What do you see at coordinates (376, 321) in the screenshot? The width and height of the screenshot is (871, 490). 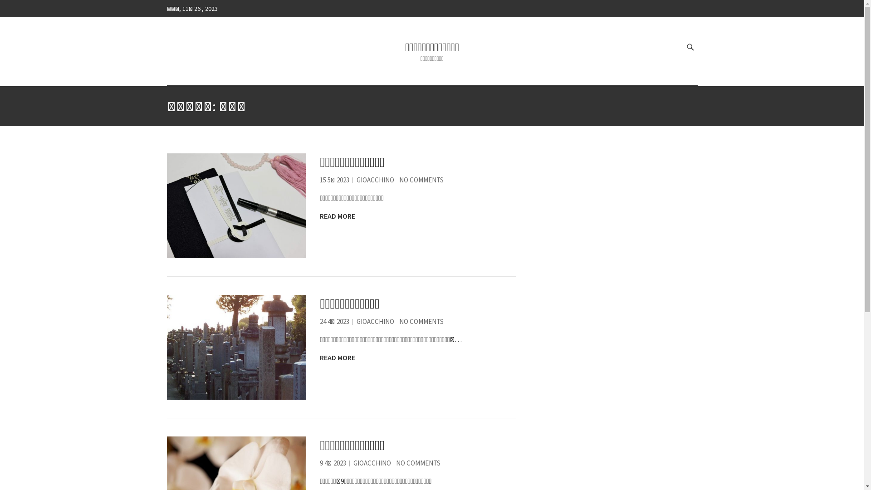 I see `GIOACCHINO` at bounding box center [376, 321].